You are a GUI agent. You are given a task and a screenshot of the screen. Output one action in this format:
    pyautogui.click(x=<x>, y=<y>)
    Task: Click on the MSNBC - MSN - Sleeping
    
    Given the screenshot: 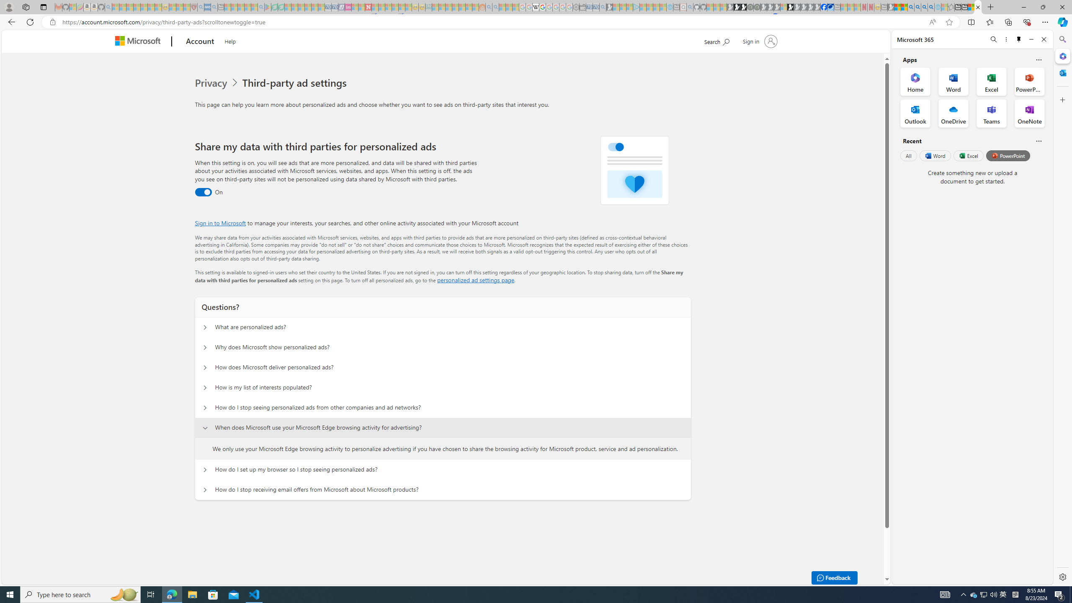 What is the action you would take?
    pyautogui.click(x=435, y=7)
    